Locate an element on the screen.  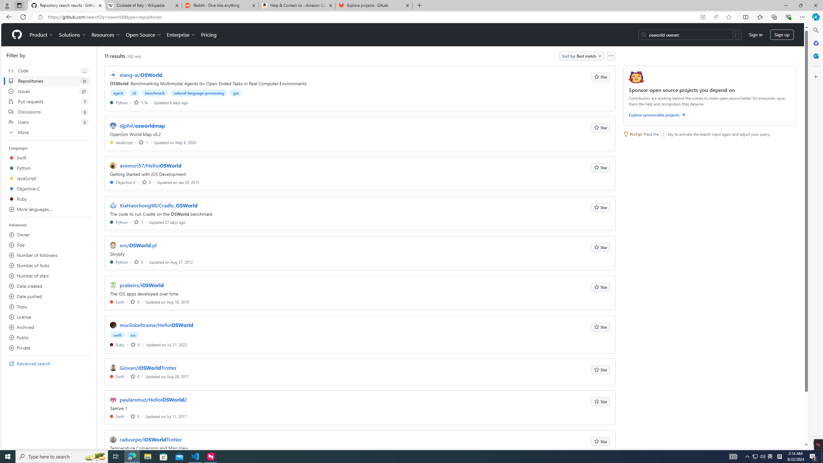
avemuri57/HelloiOSWorld is located at coordinates (150, 165).